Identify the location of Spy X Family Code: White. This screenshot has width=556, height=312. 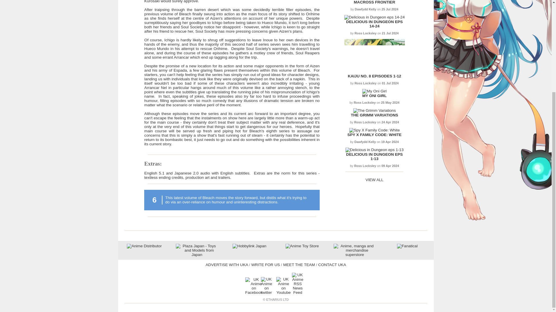
(374, 130).